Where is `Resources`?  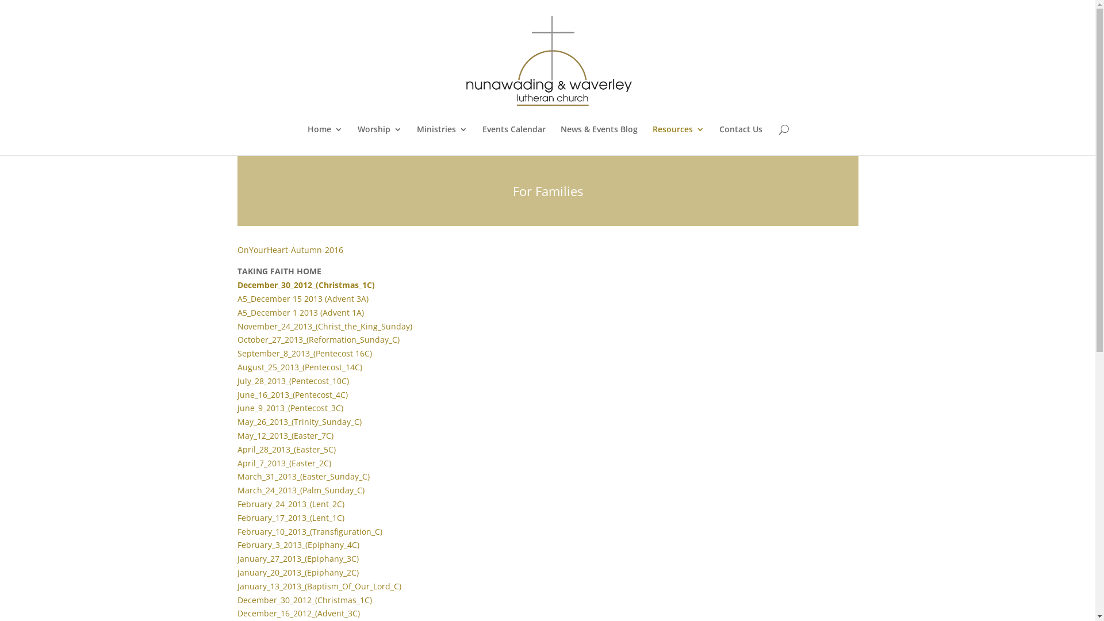 Resources is located at coordinates (678, 140).